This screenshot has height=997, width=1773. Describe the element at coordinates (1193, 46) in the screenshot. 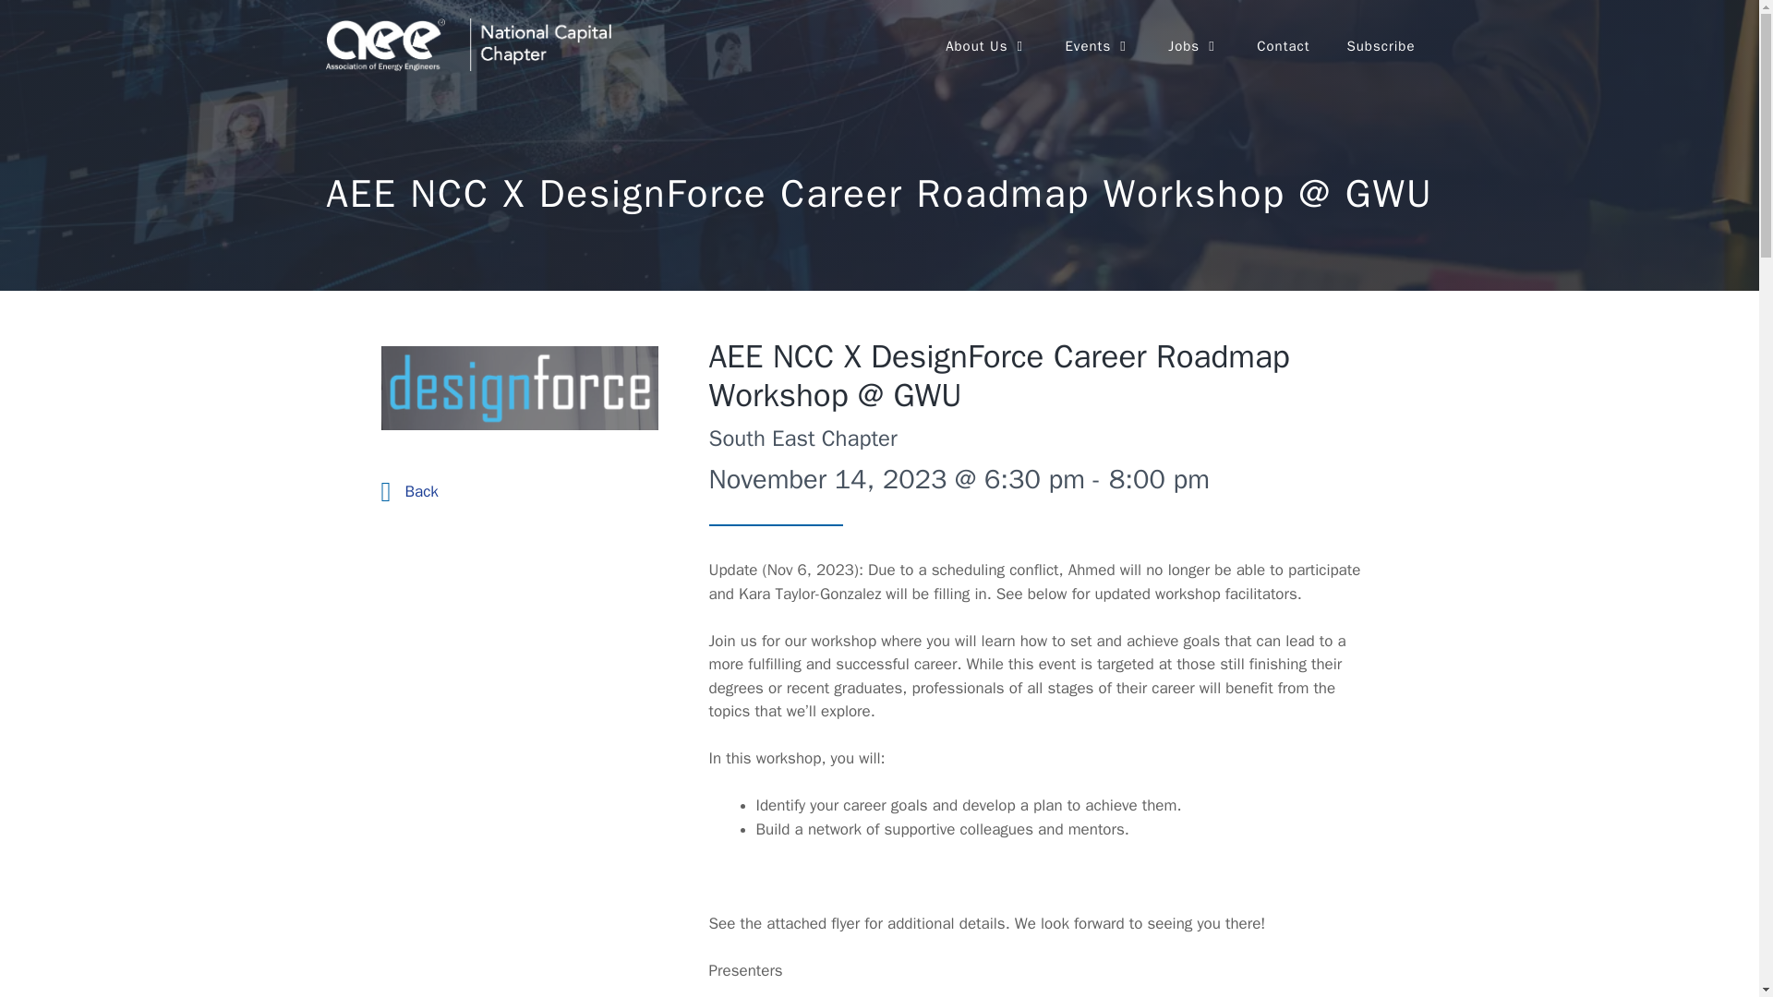

I see `Jobs` at that location.